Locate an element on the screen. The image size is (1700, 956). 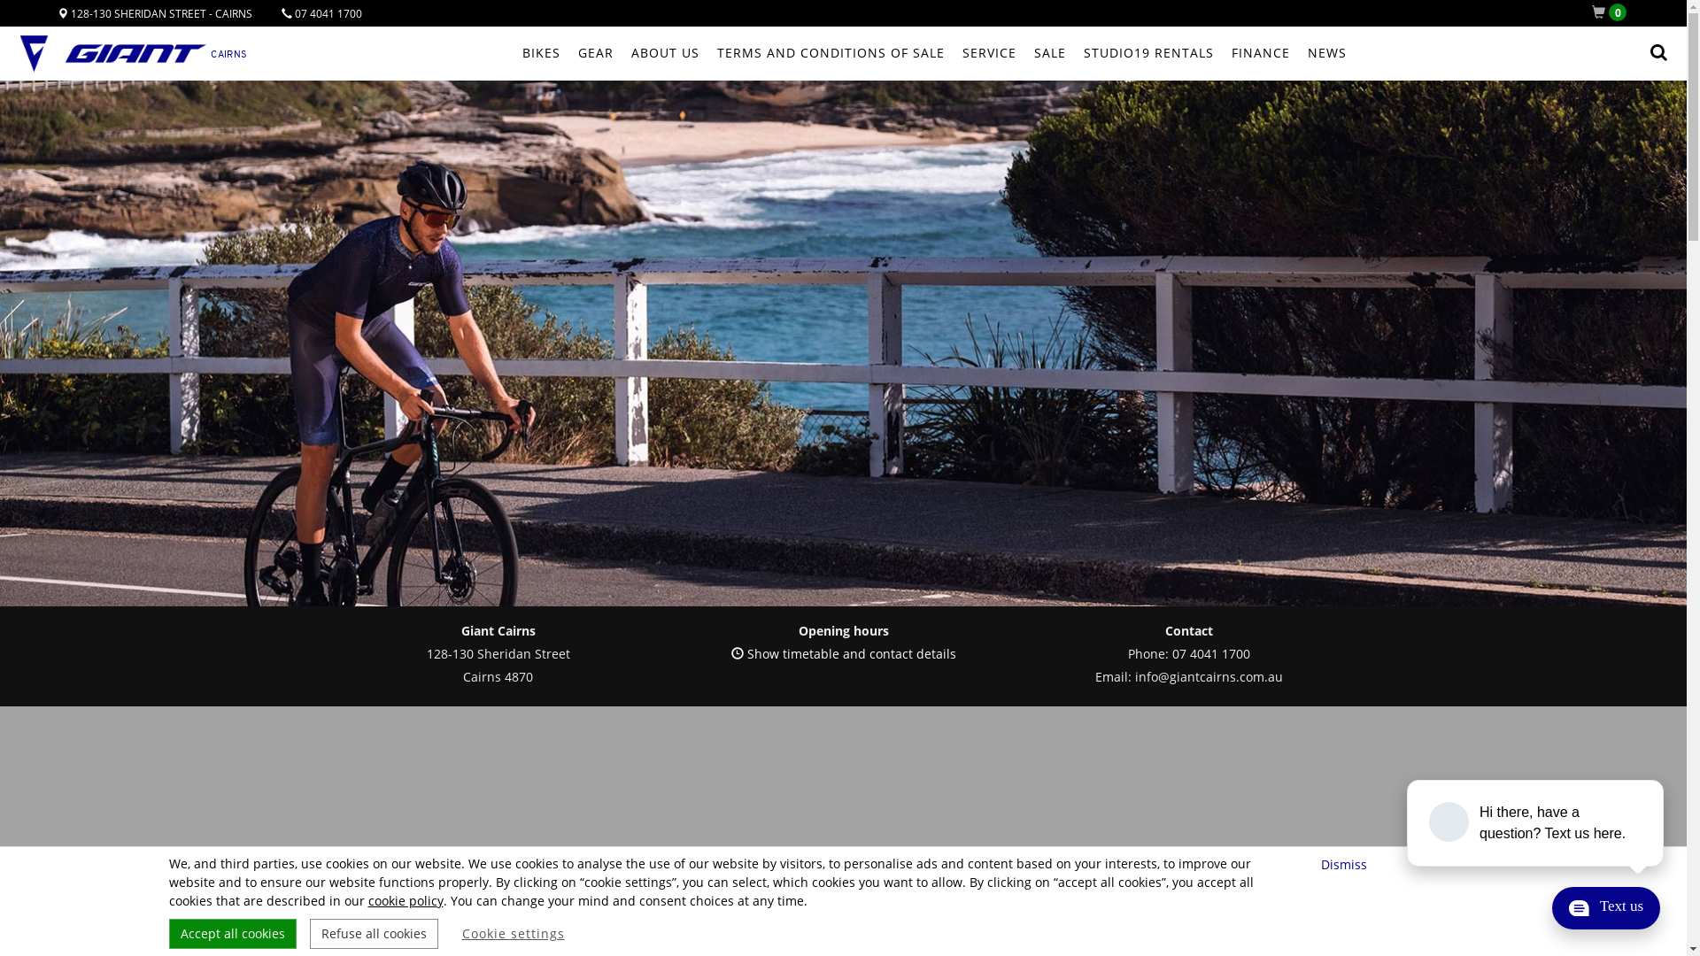
BIKES is located at coordinates (542, 53).